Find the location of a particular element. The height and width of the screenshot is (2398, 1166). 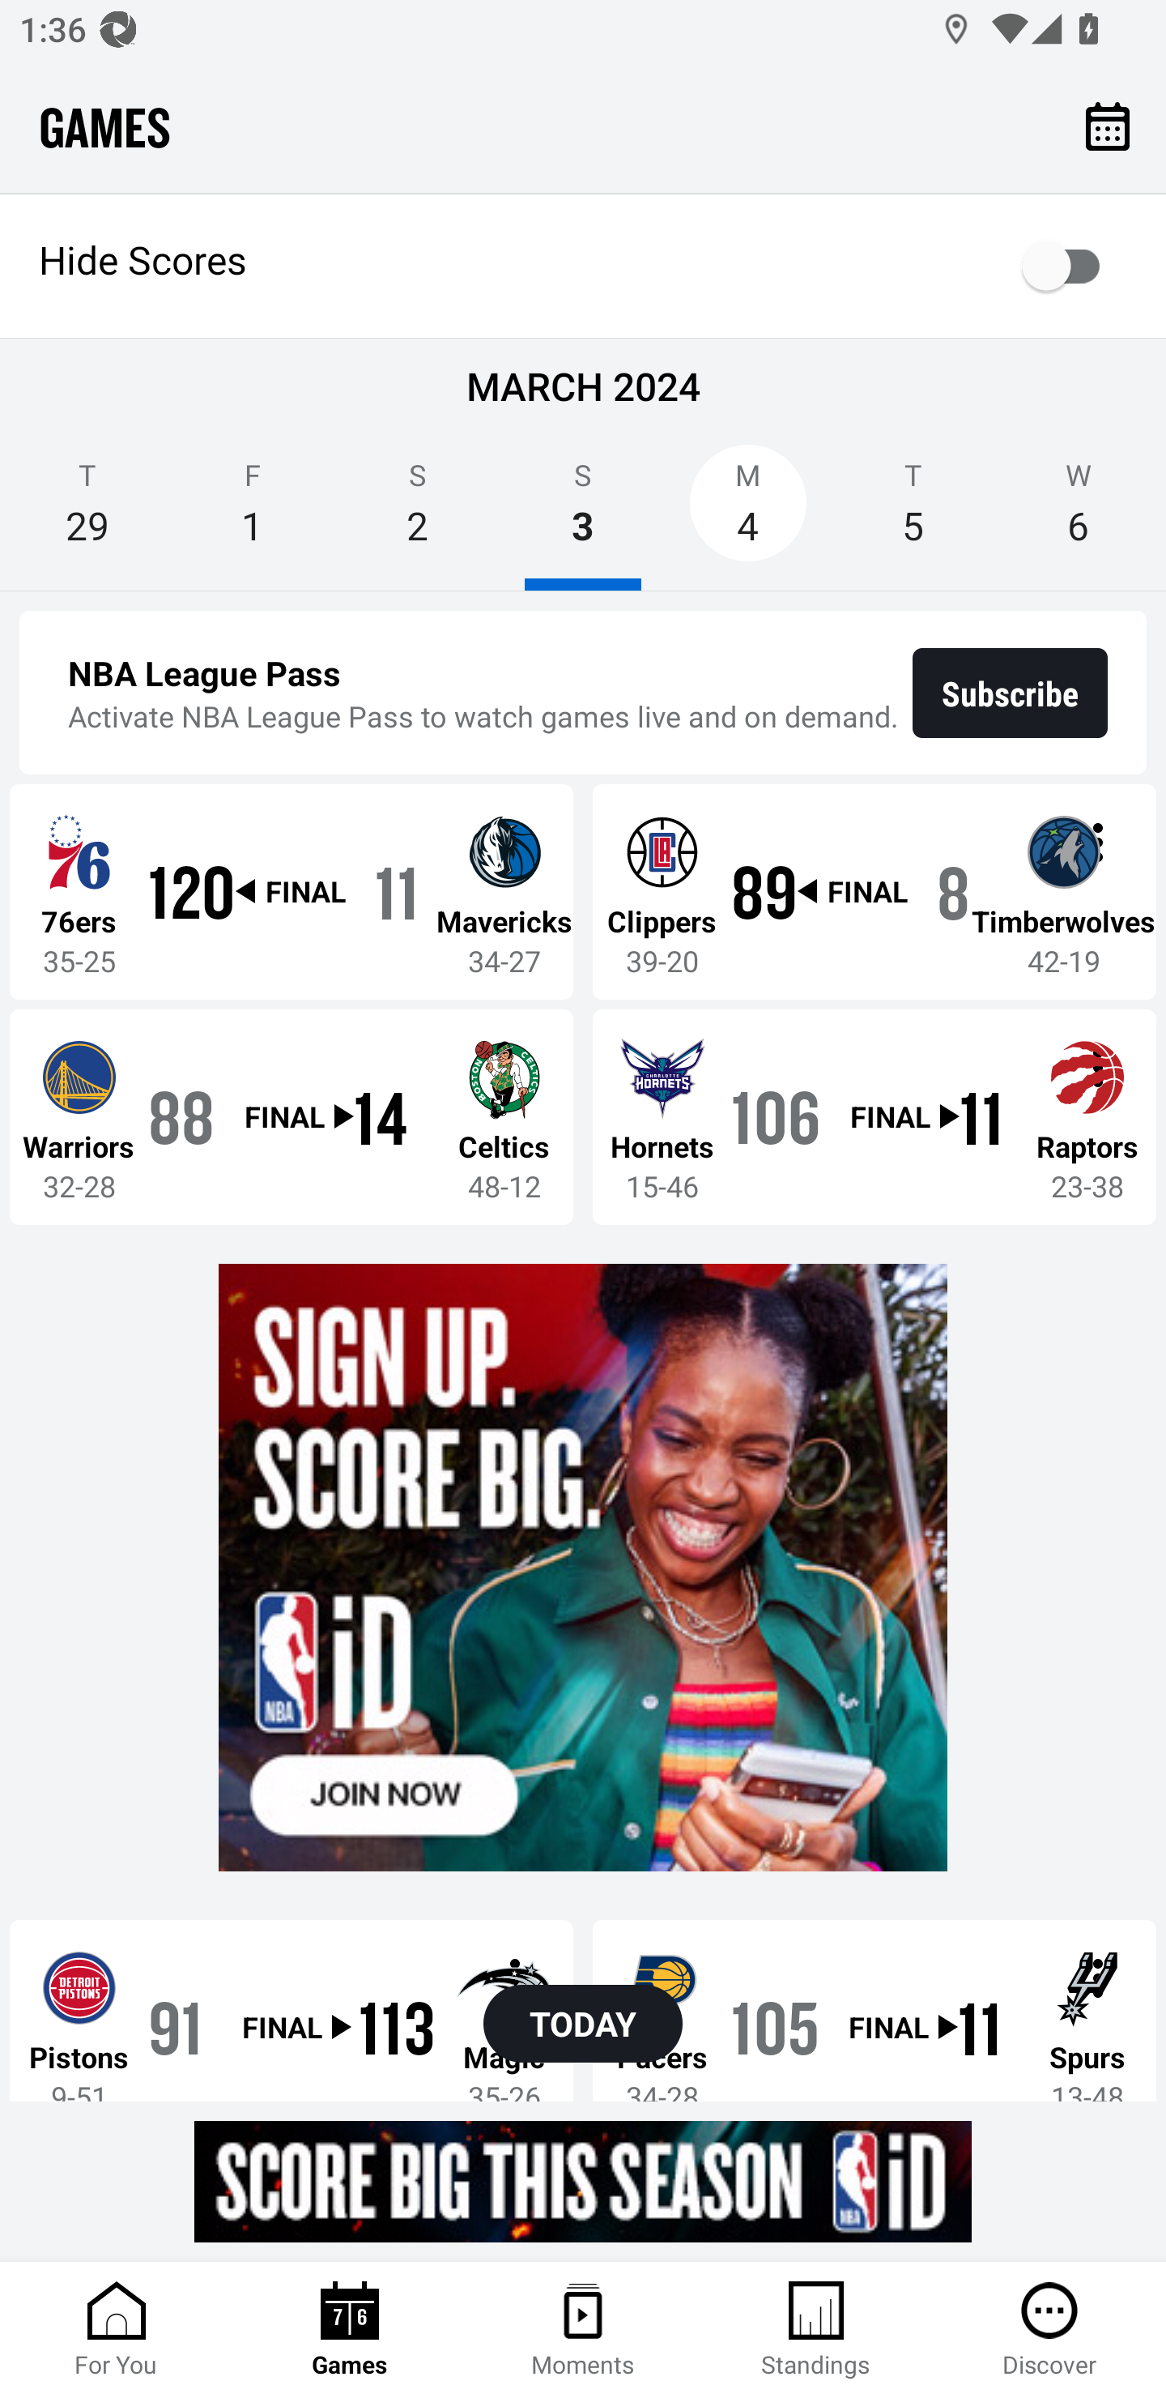

TODAY is located at coordinates (583, 2024).